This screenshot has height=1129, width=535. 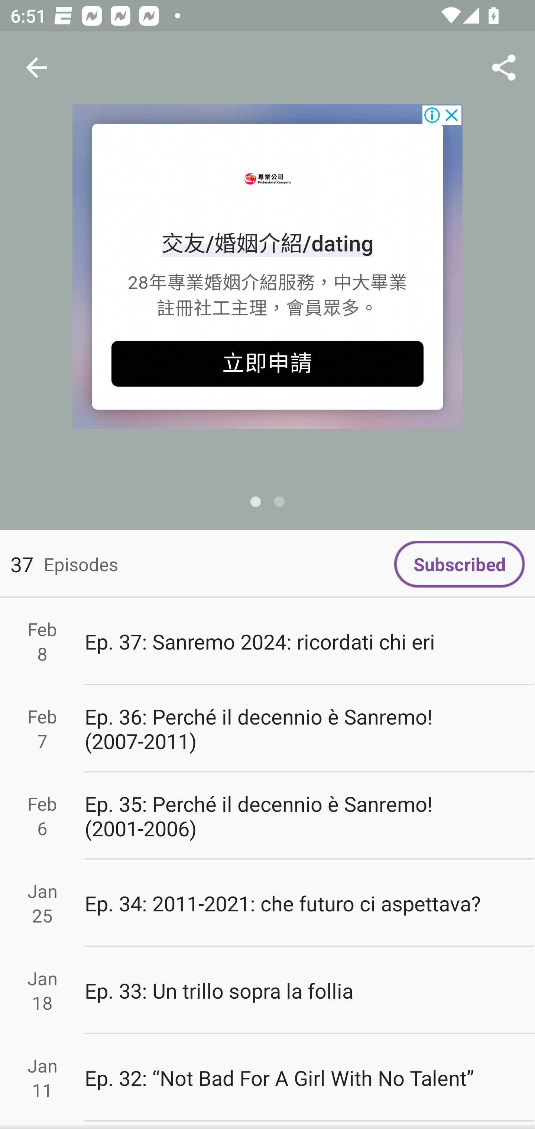 What do you see at coordinates (267, 990) in the screenshot?
I see `Jan 18 Ep. 33: Un trillo sopra la follia` at bounding box center [267, 990].